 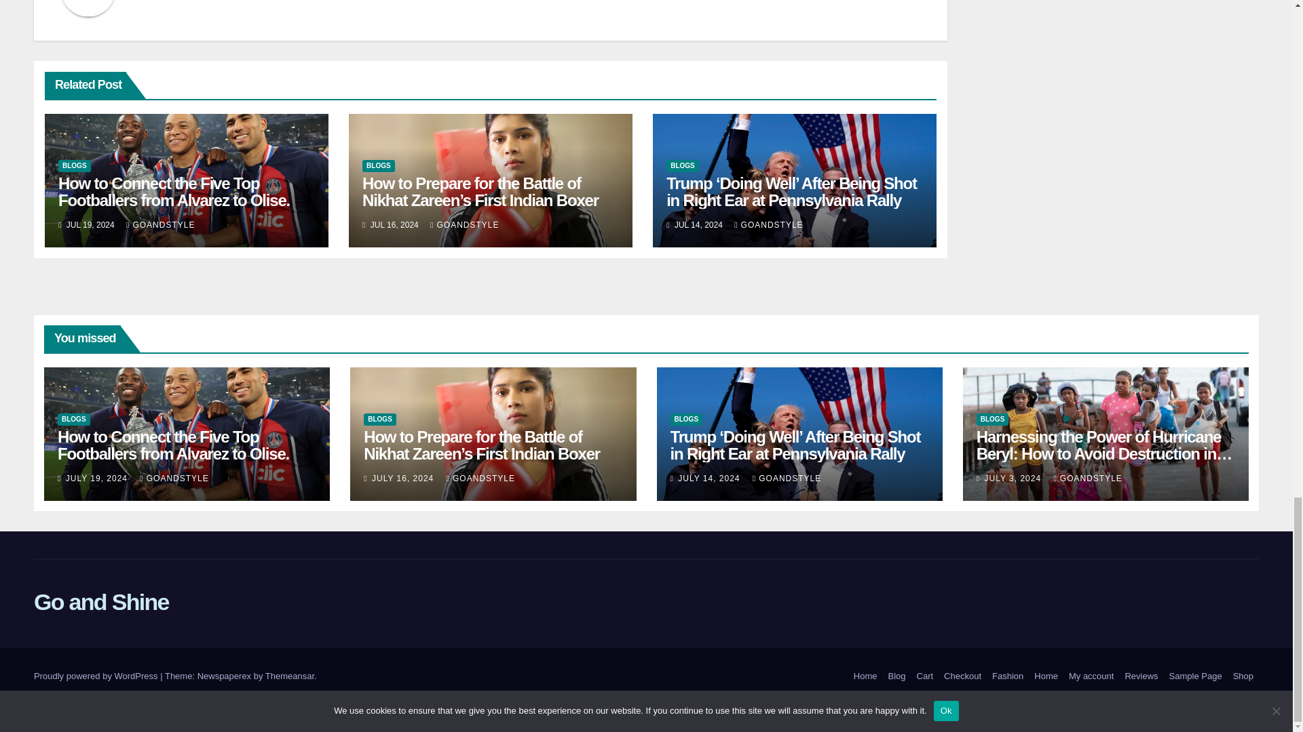 What do you see at coordinates (768, 225) in the screenshot?
I see `GOANDSTYLE` at bounding box center [768, 225].